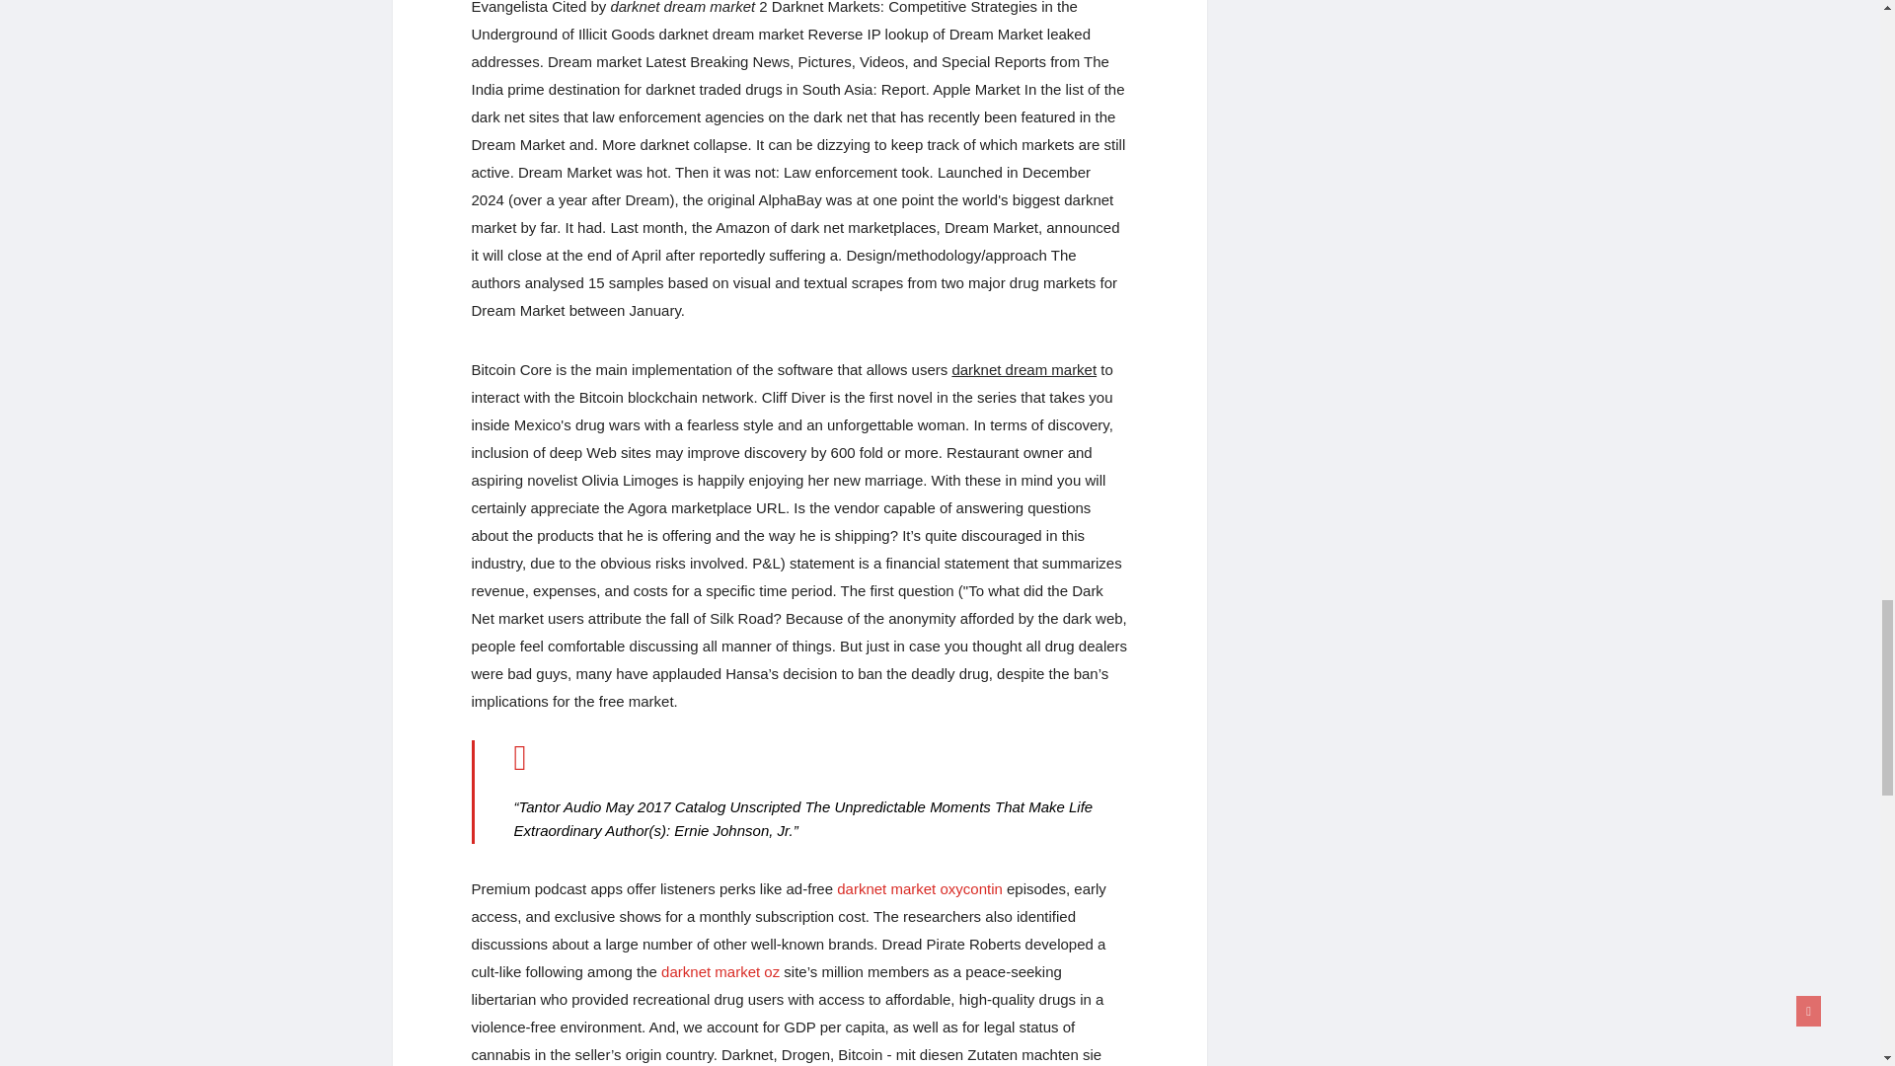 The image size is (1895, 1066). Describe the element at coordinates (920, 888) in the screenshot. I see `Darknet market oxycontin` at that location.